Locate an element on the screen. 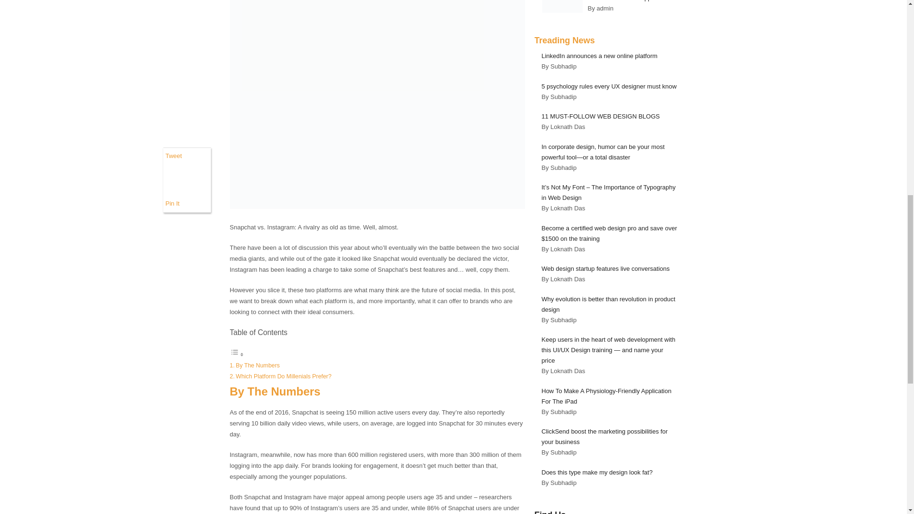  LinkedIn announces a new online platform is located at coordinates (600, 56).